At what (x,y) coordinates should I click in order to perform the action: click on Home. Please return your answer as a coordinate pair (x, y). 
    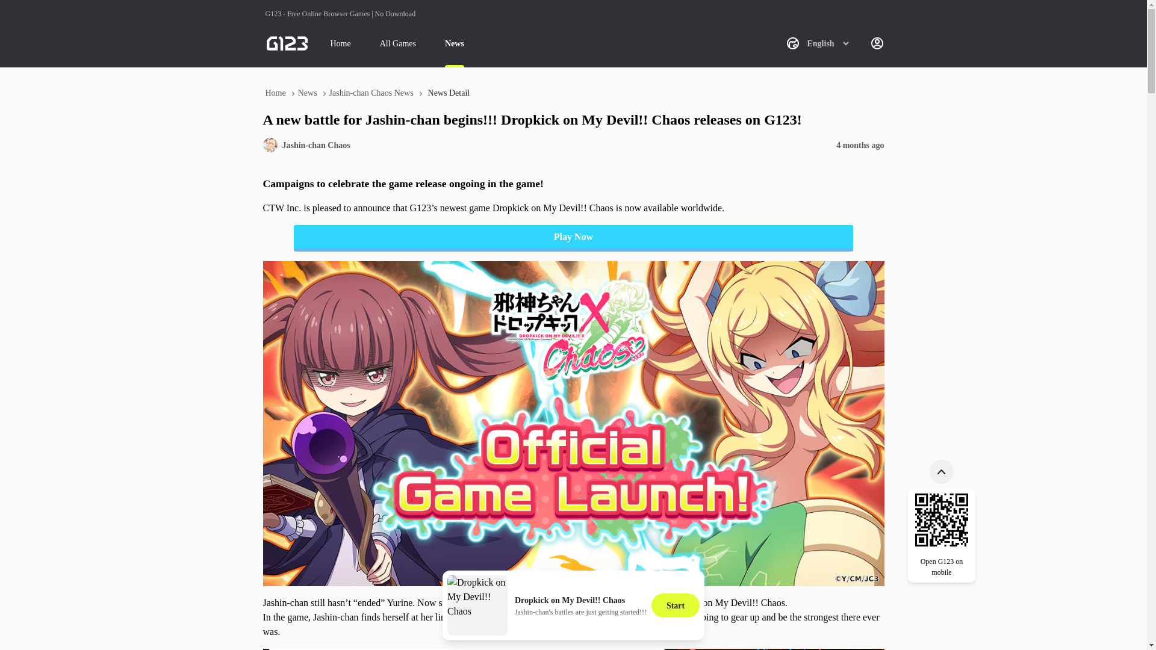
    Looking at the image, I should click on (340, 43).